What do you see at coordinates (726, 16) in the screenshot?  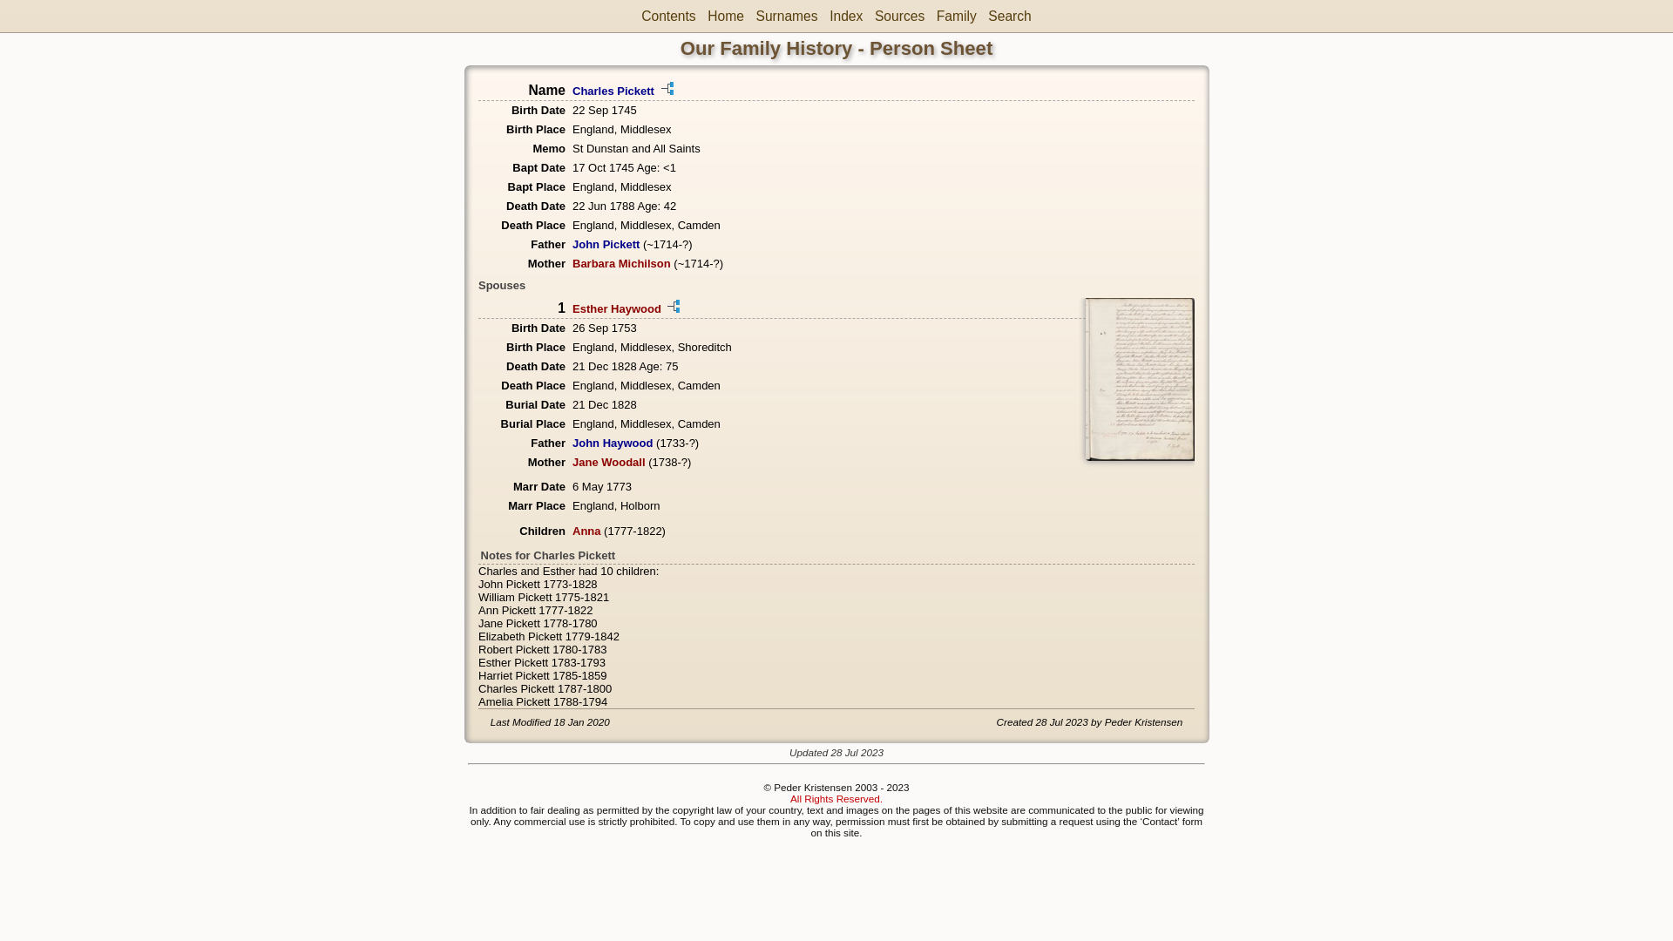 I see `Home` at bounding box center [726, 16].